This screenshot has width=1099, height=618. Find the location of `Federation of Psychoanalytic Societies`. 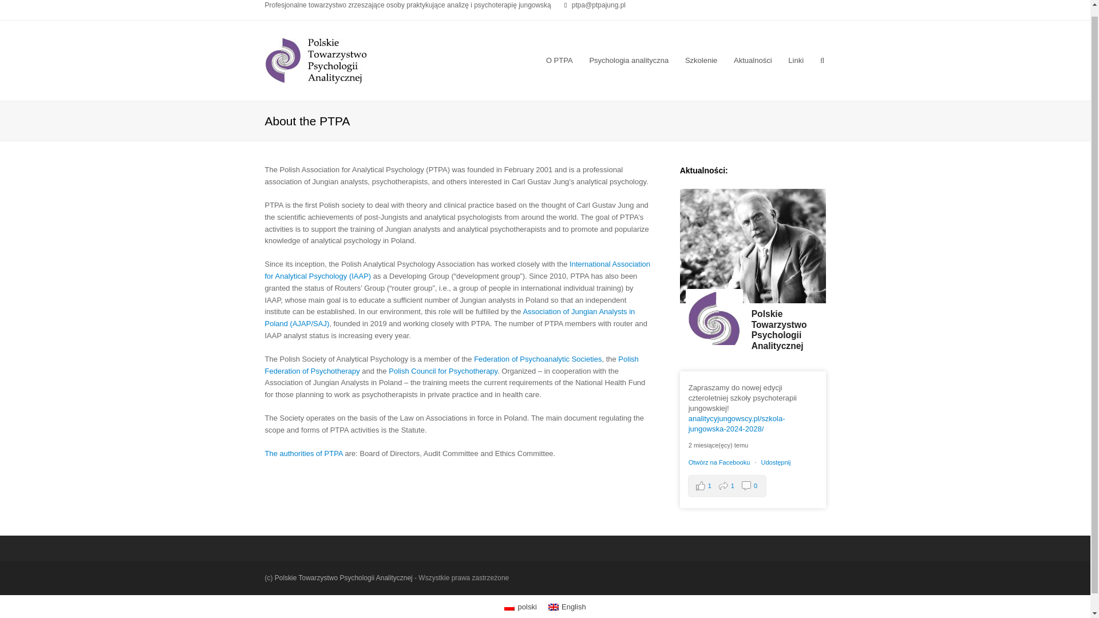

Federation of Psychoanalytic Societies is located at coordinates (537, 359).